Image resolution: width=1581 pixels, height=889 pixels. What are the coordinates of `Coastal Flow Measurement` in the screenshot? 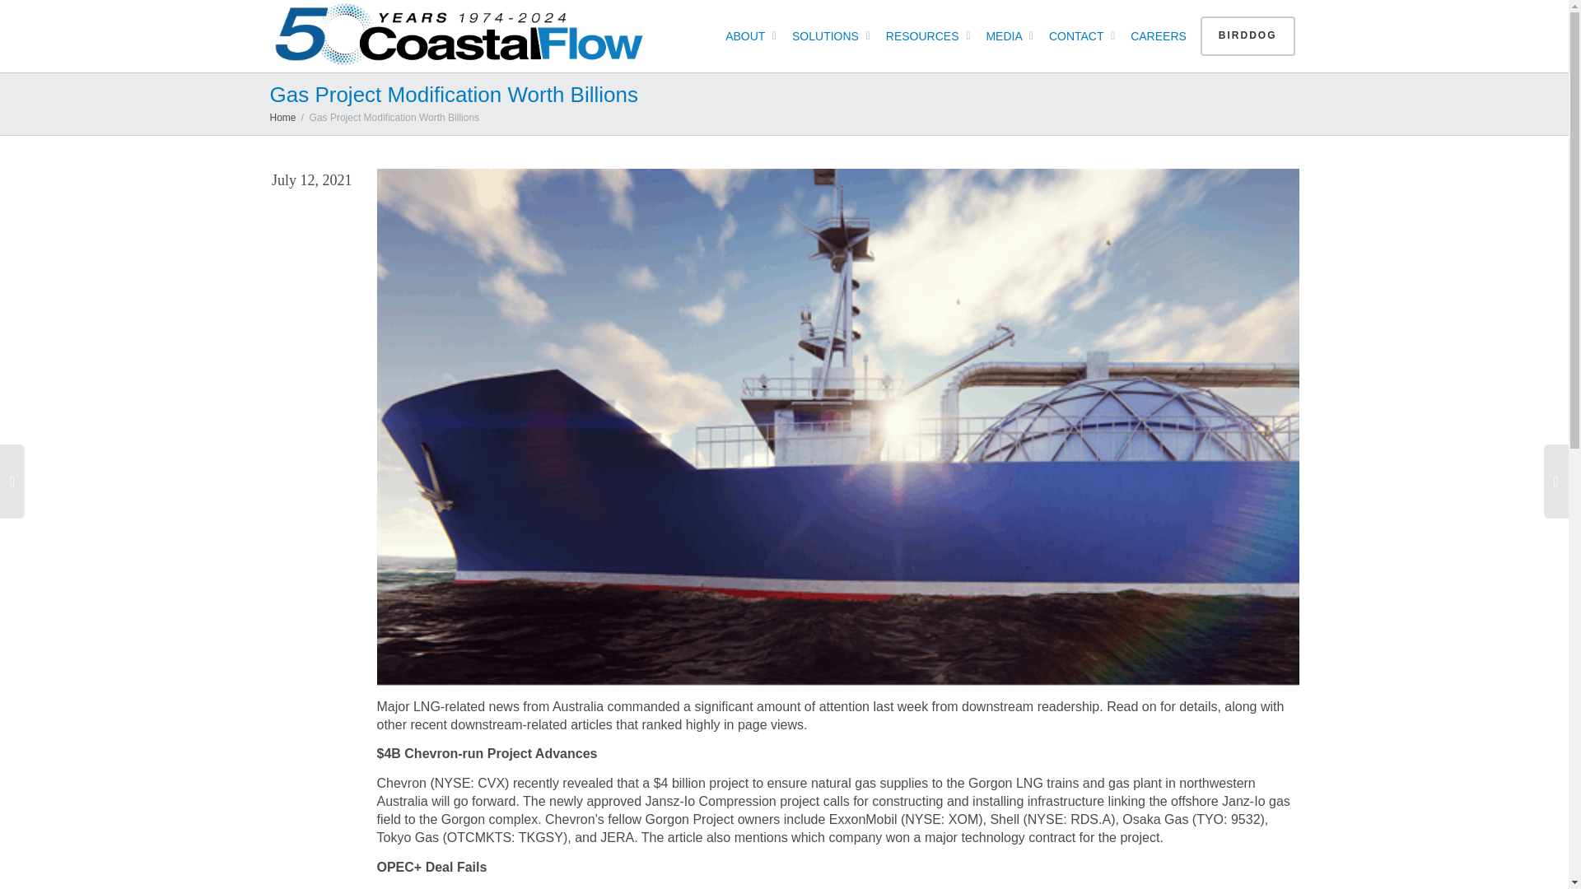 It's located at (464, 35).